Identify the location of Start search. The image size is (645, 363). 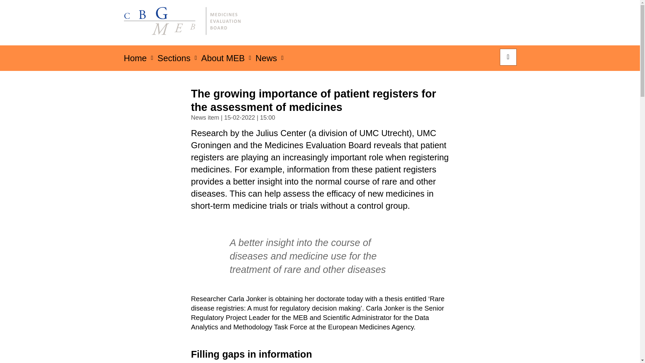
(508, 57).